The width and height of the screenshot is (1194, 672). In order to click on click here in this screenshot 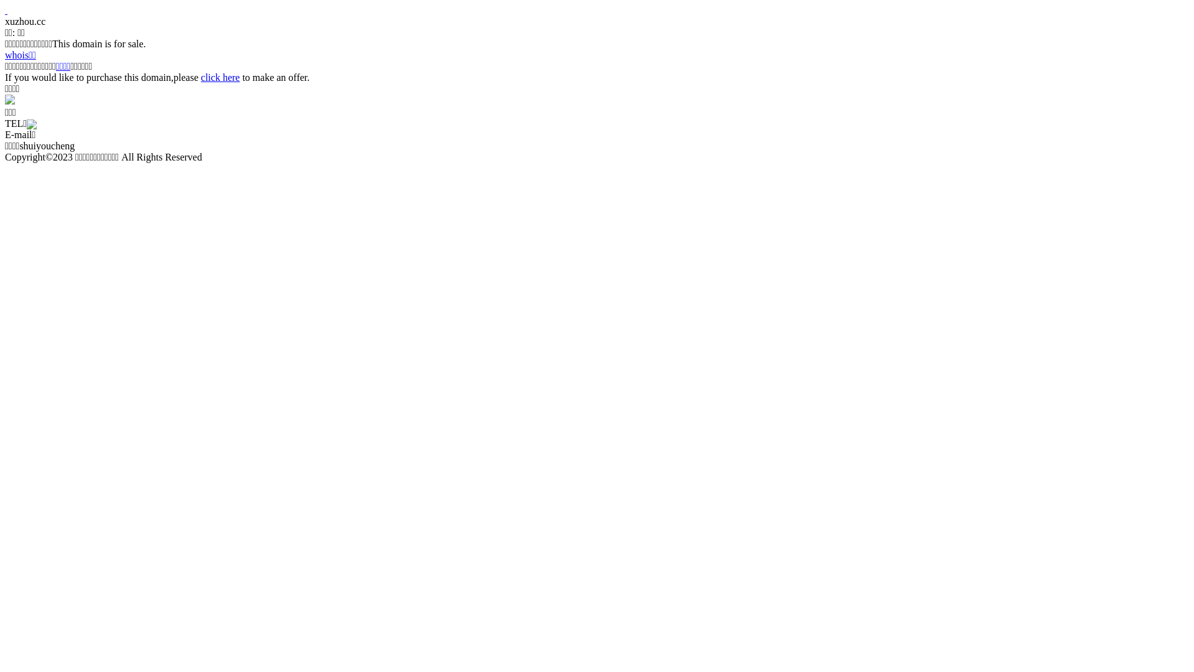, I will do `click(220, 77)`.